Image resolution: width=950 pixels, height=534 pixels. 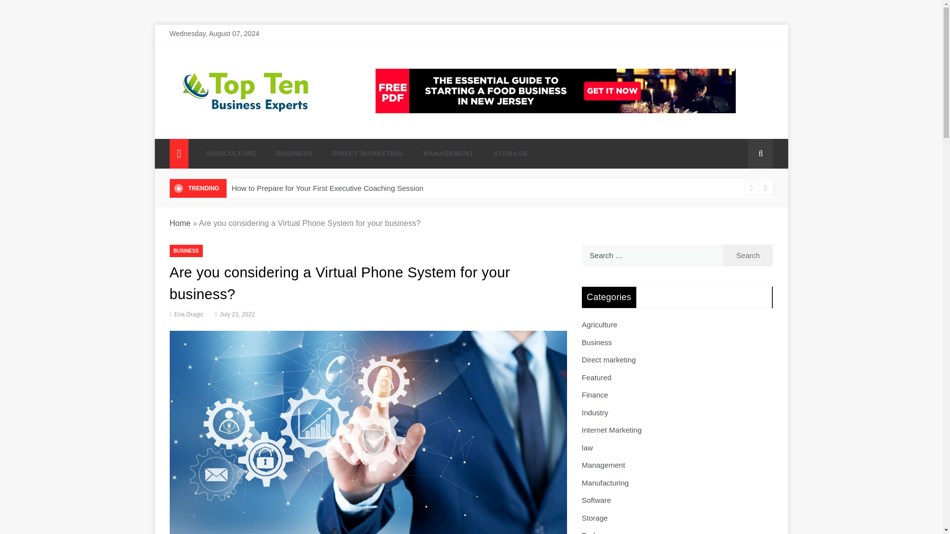 I want to click on Ena Dragic, so click(x=188, y=314).